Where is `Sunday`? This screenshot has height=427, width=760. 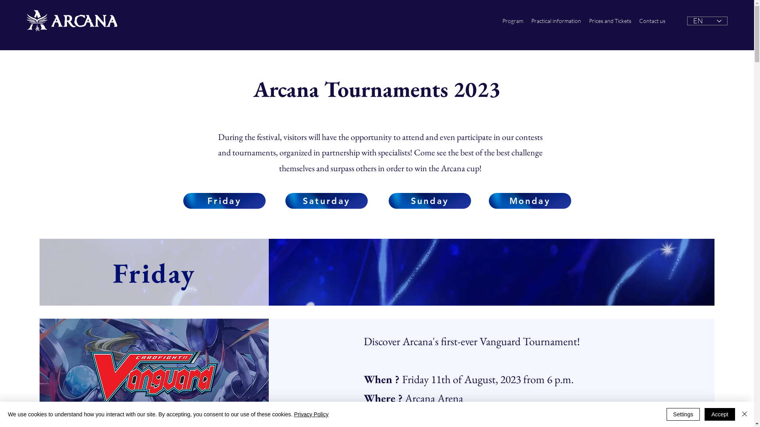
Sunday is located at coordinates (430, 201).